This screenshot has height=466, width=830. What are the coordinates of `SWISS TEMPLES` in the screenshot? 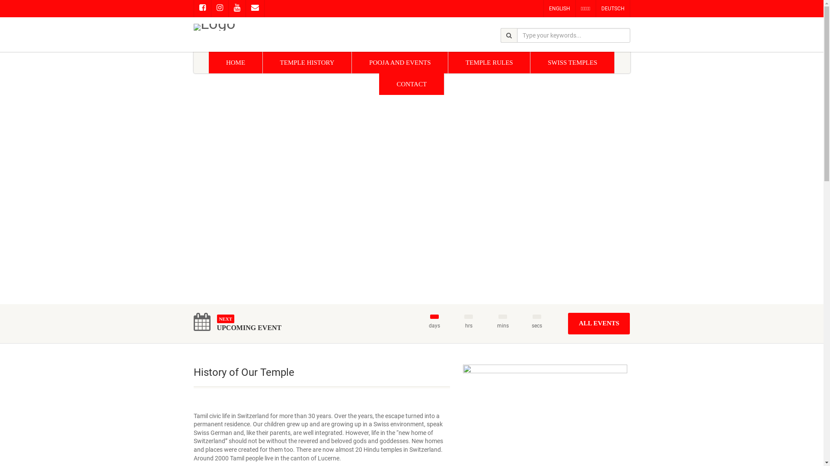 It's located at (572, 63).